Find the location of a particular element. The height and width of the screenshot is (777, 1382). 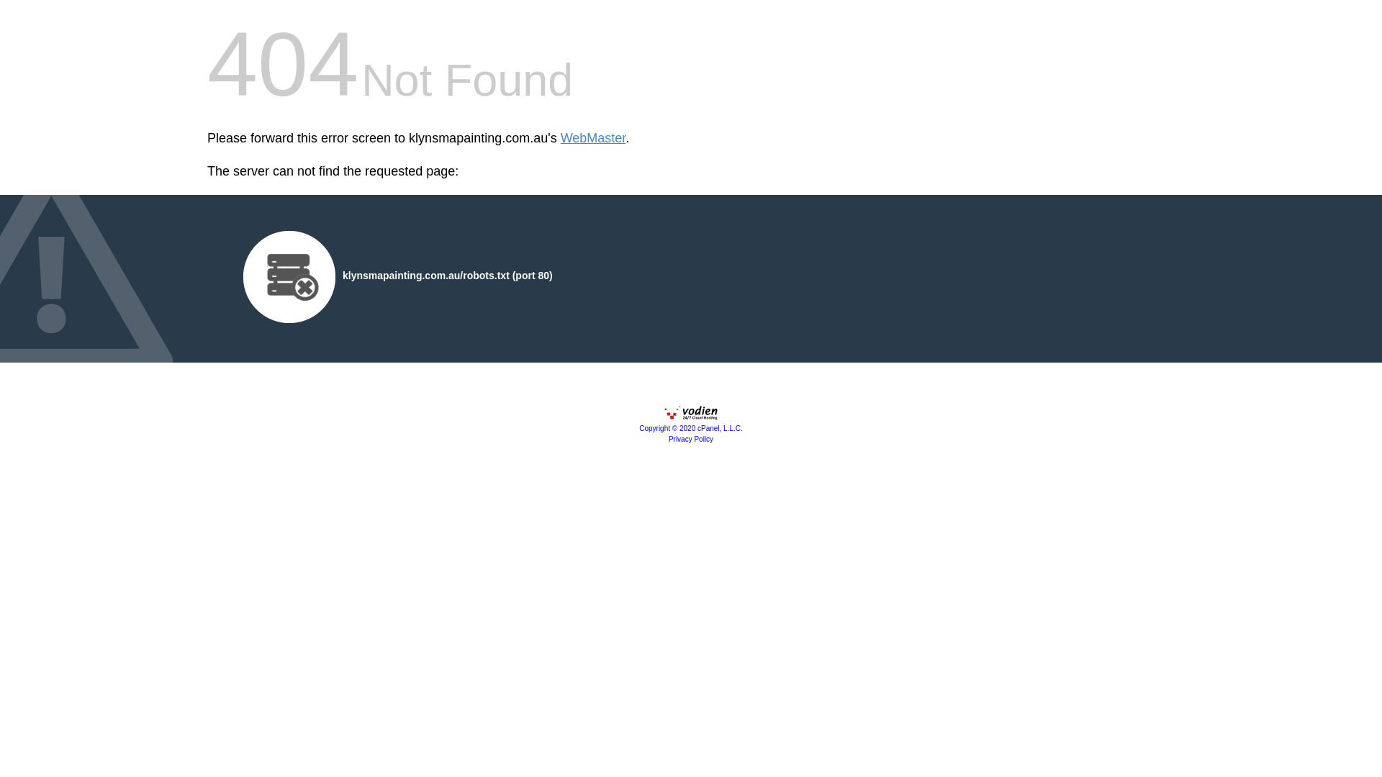

WebMaster is located at coordinates (593, 138).